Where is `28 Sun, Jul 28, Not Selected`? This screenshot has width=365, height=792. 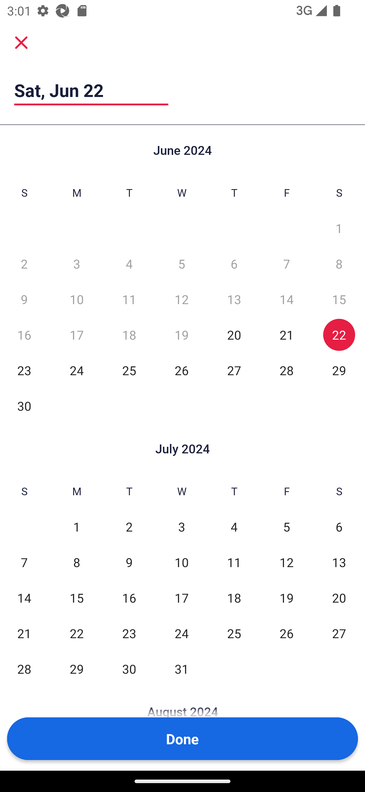
28 Sun, Jul 28, Not Selected is located at coordinates (24, 669).